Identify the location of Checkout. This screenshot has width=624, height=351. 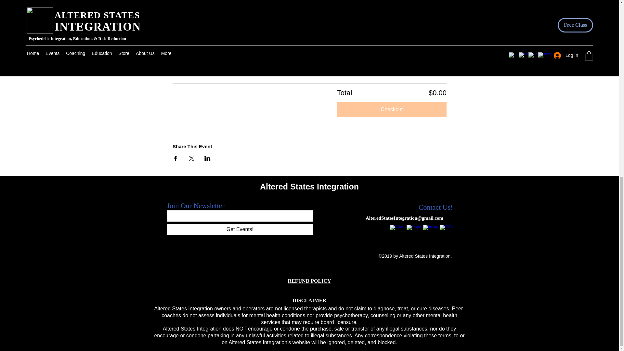
(392, 109).